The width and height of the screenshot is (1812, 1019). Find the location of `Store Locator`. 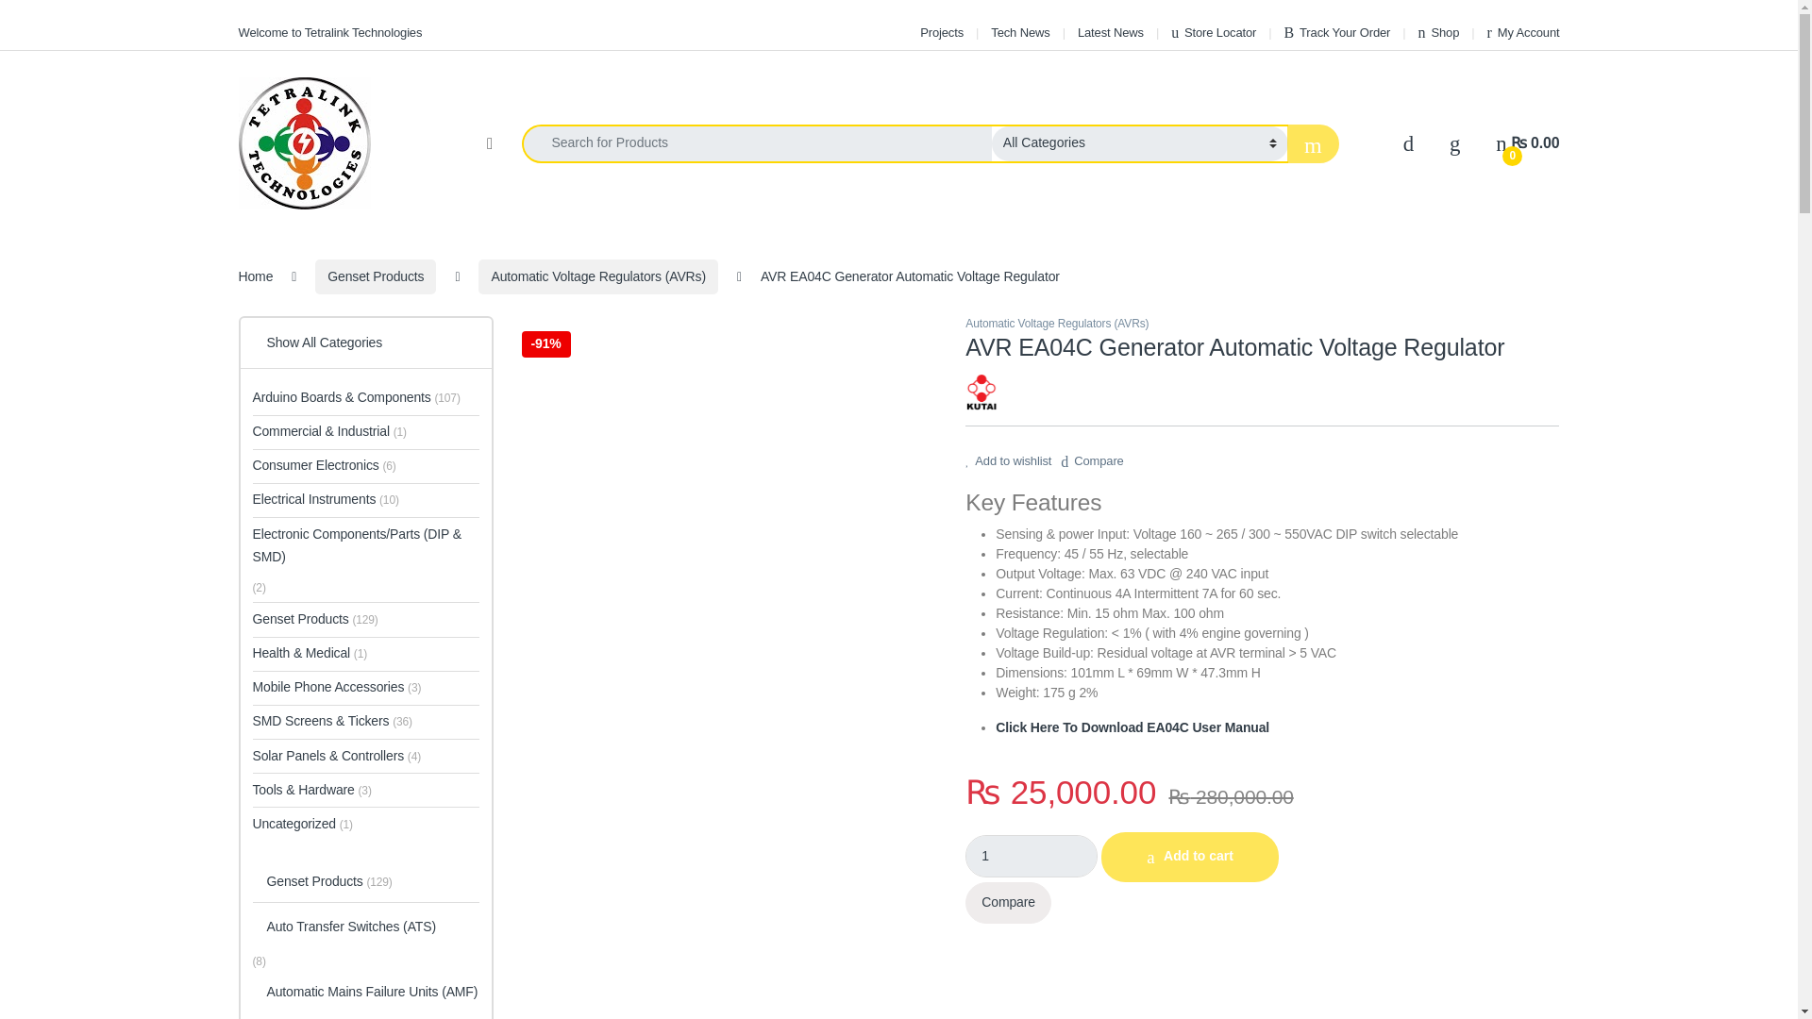

Store Locator is located at coordinates (1213, 32).